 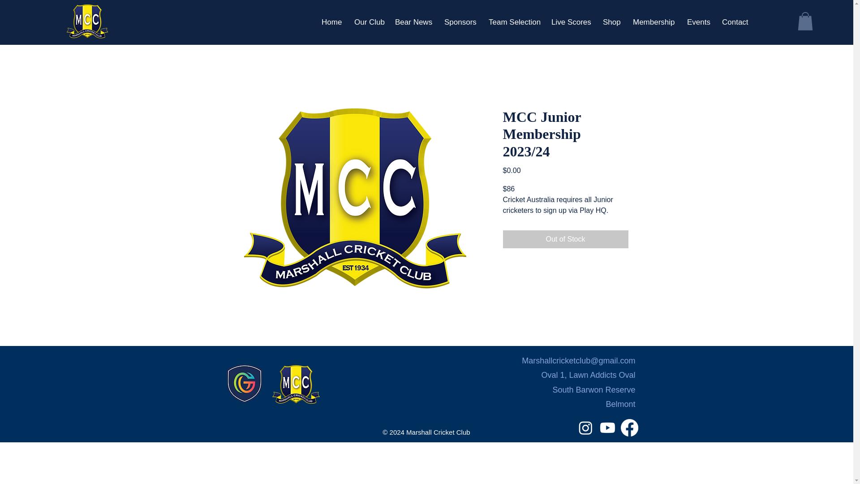 I want to click on Sponsors, so click(x=460, y=22).